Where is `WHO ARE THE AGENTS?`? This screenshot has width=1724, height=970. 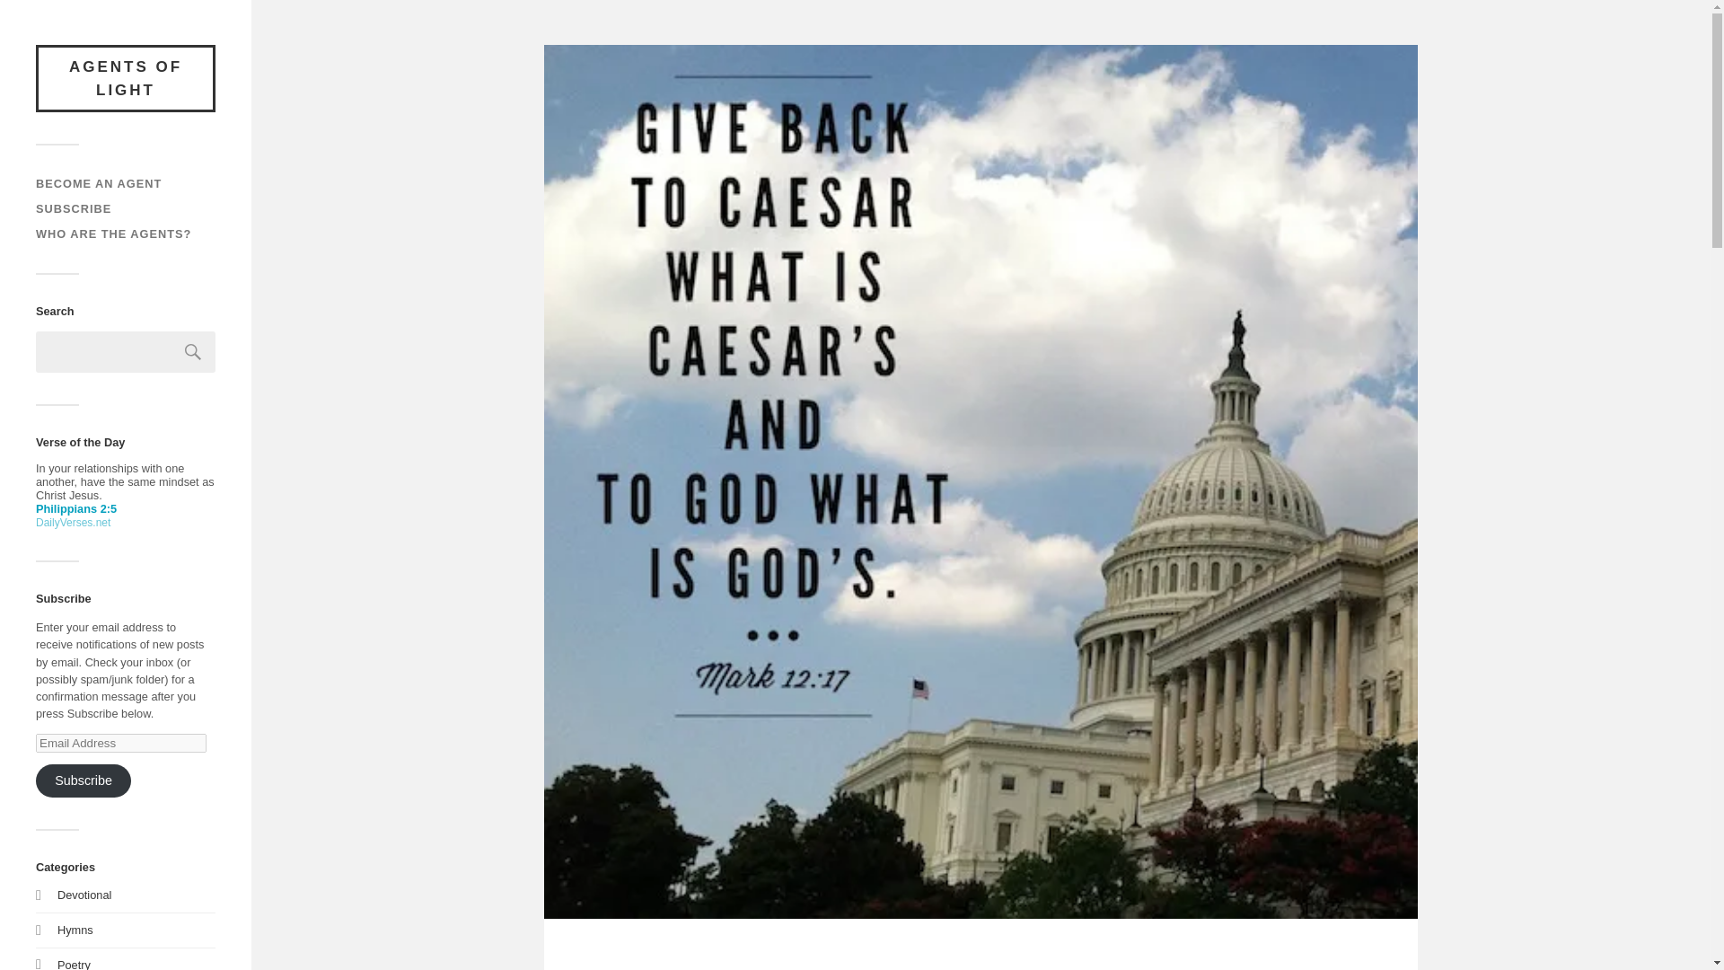
WHO ARE THE AGENTS? is located at coordinates (113, 234).